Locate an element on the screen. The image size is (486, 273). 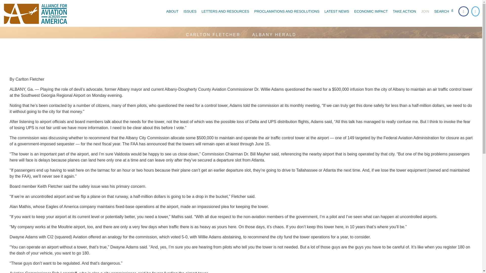
ECONOMIC IMPACT is located at coordinates (371, 11).